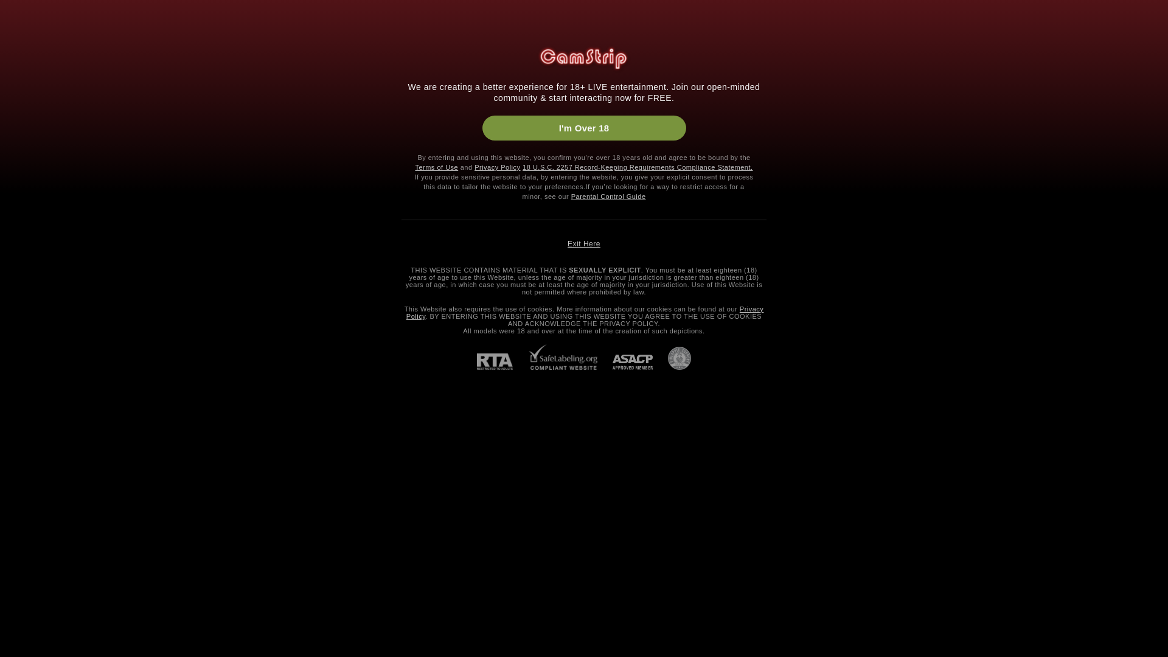  What do you see at coordinates (255, 352) in the screenshot?
I see `Game_yoyo` at bounding box center [255, 352].